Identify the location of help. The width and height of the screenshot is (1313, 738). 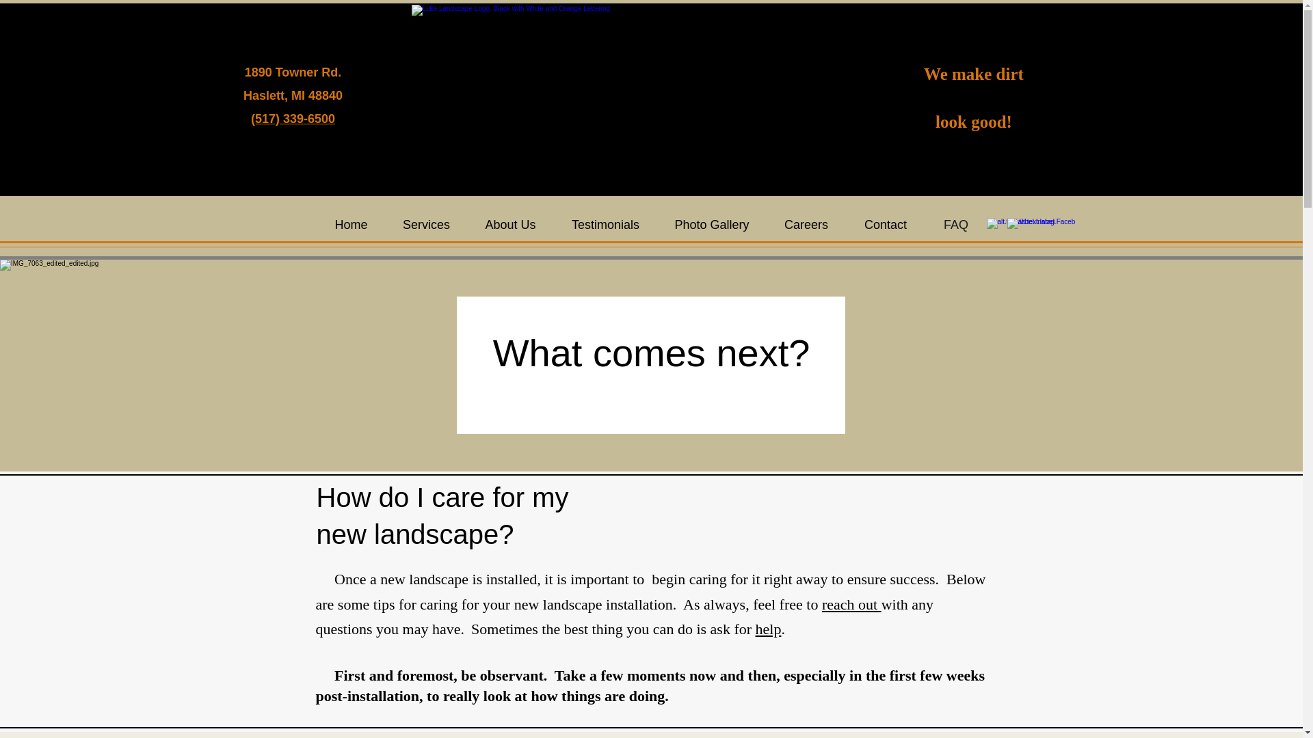
(769, 629).